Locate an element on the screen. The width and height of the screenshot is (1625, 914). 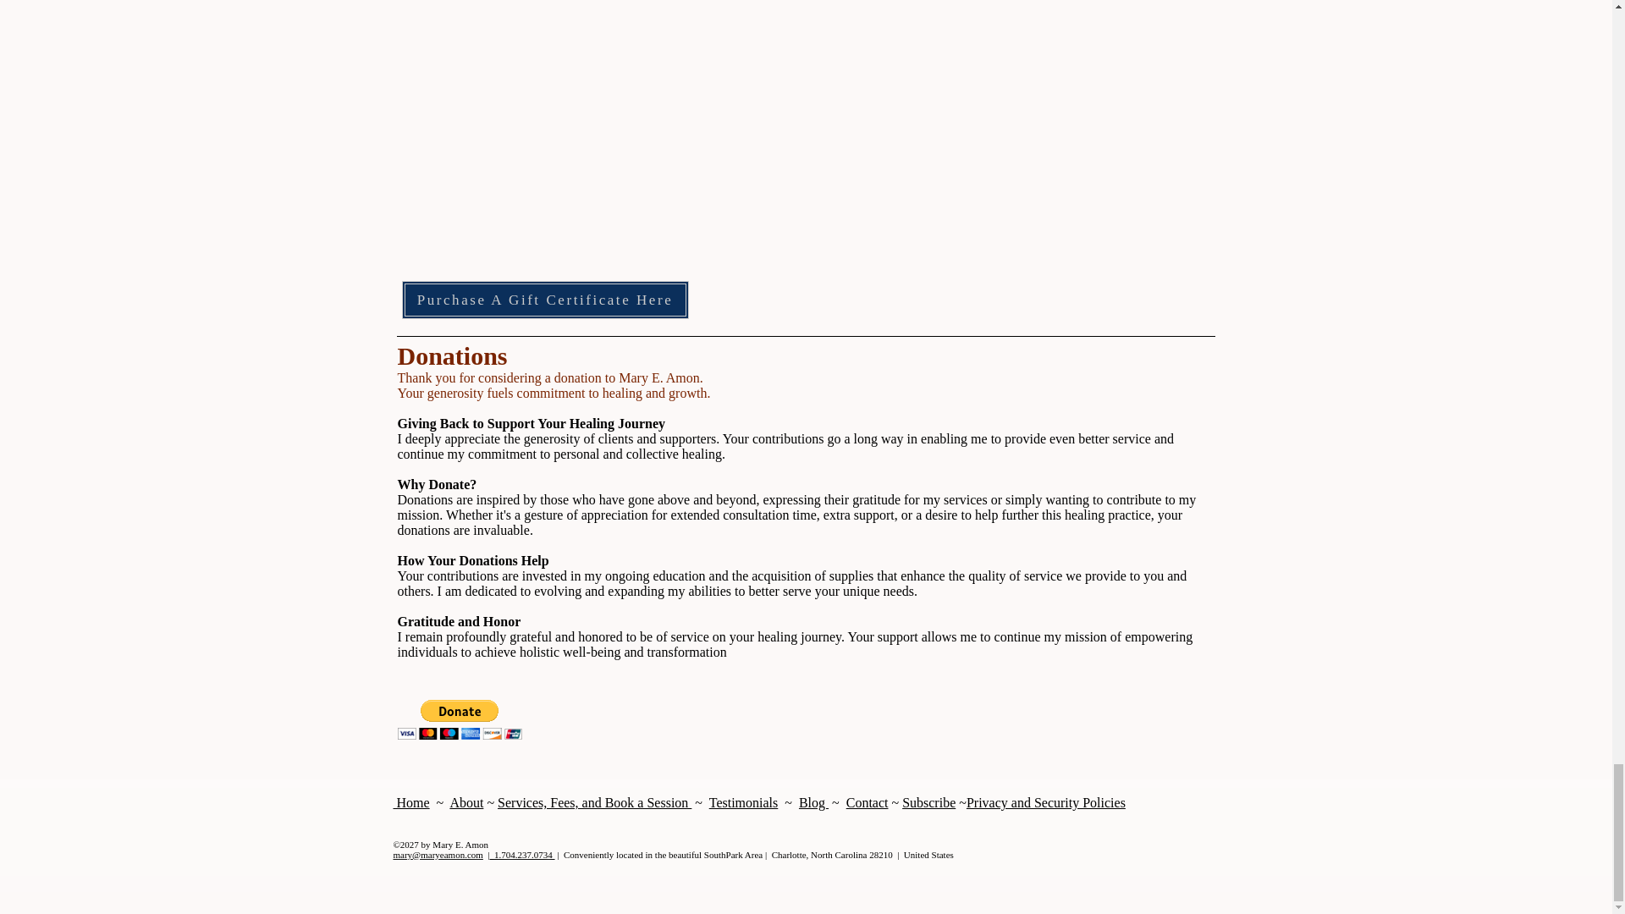
About is located at coordinates (465, 802).